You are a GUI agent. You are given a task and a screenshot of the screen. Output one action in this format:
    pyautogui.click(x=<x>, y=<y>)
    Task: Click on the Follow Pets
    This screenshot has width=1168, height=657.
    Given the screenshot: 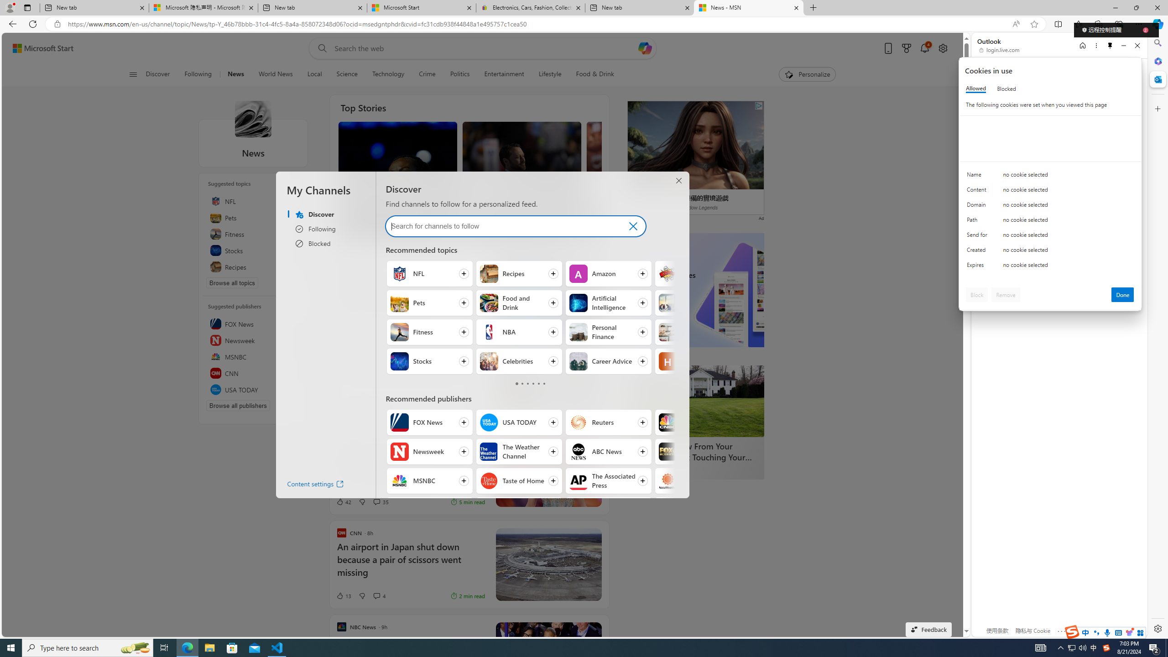 What is the action you would take?
    pyautogui.click(x=430, y=303)
    